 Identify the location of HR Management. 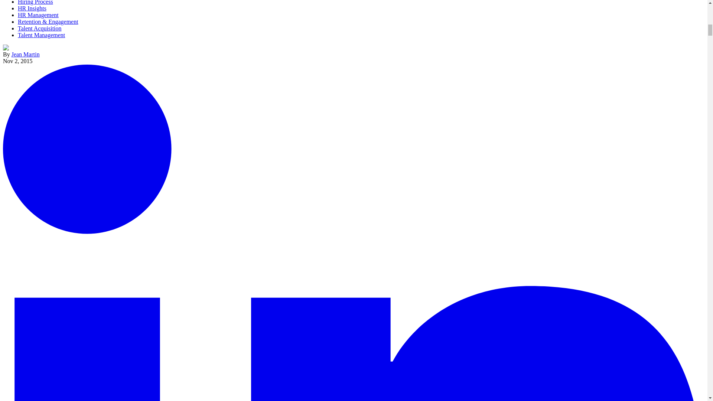
(38, 15).